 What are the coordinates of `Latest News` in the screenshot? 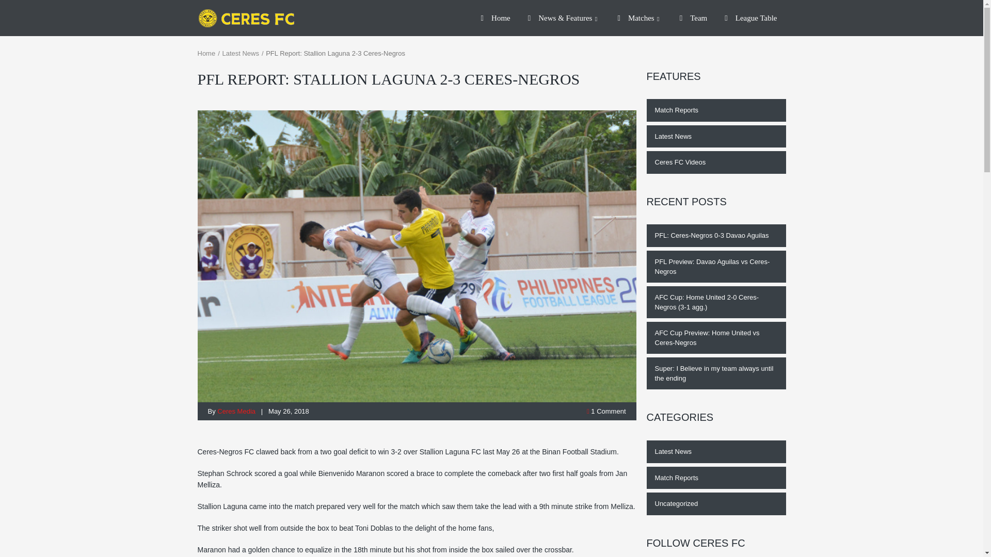 It's located at (241, 54).